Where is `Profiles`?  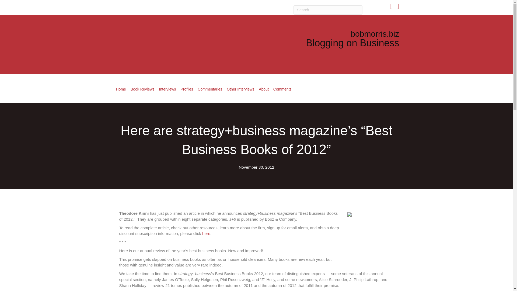 Profiles is located at coordinates (187, 89).